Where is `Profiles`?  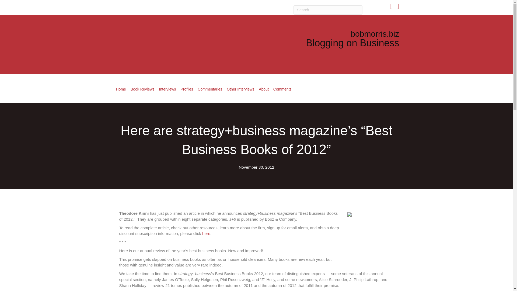 Profiles is located at coordinates (187, 89).